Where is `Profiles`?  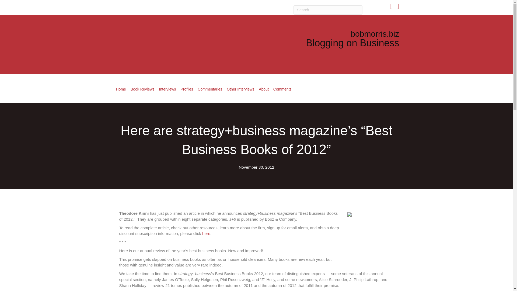 Profiles is located at coordinates (187, 89).